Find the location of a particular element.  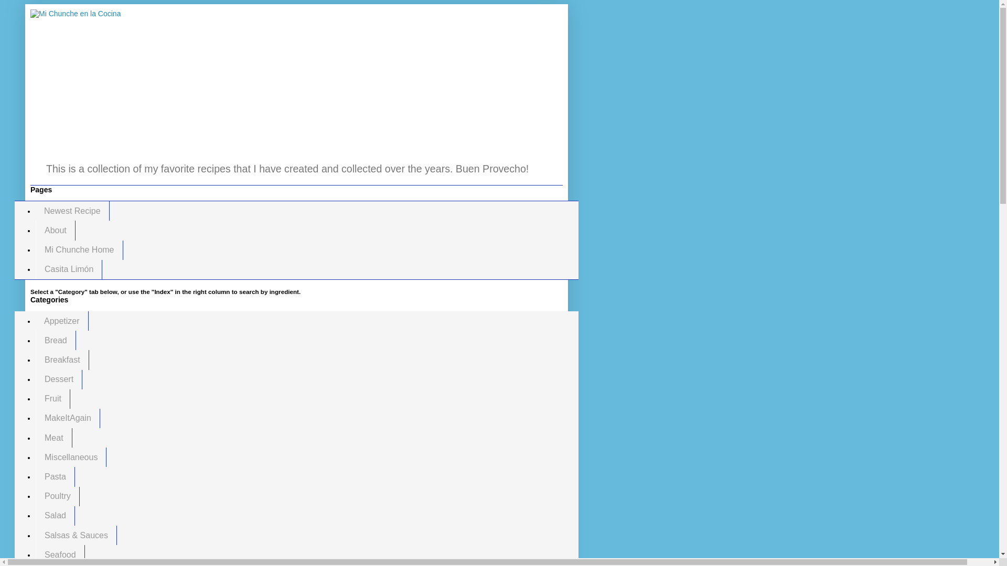

Newest Recipe is located at coordinates (72, 211).